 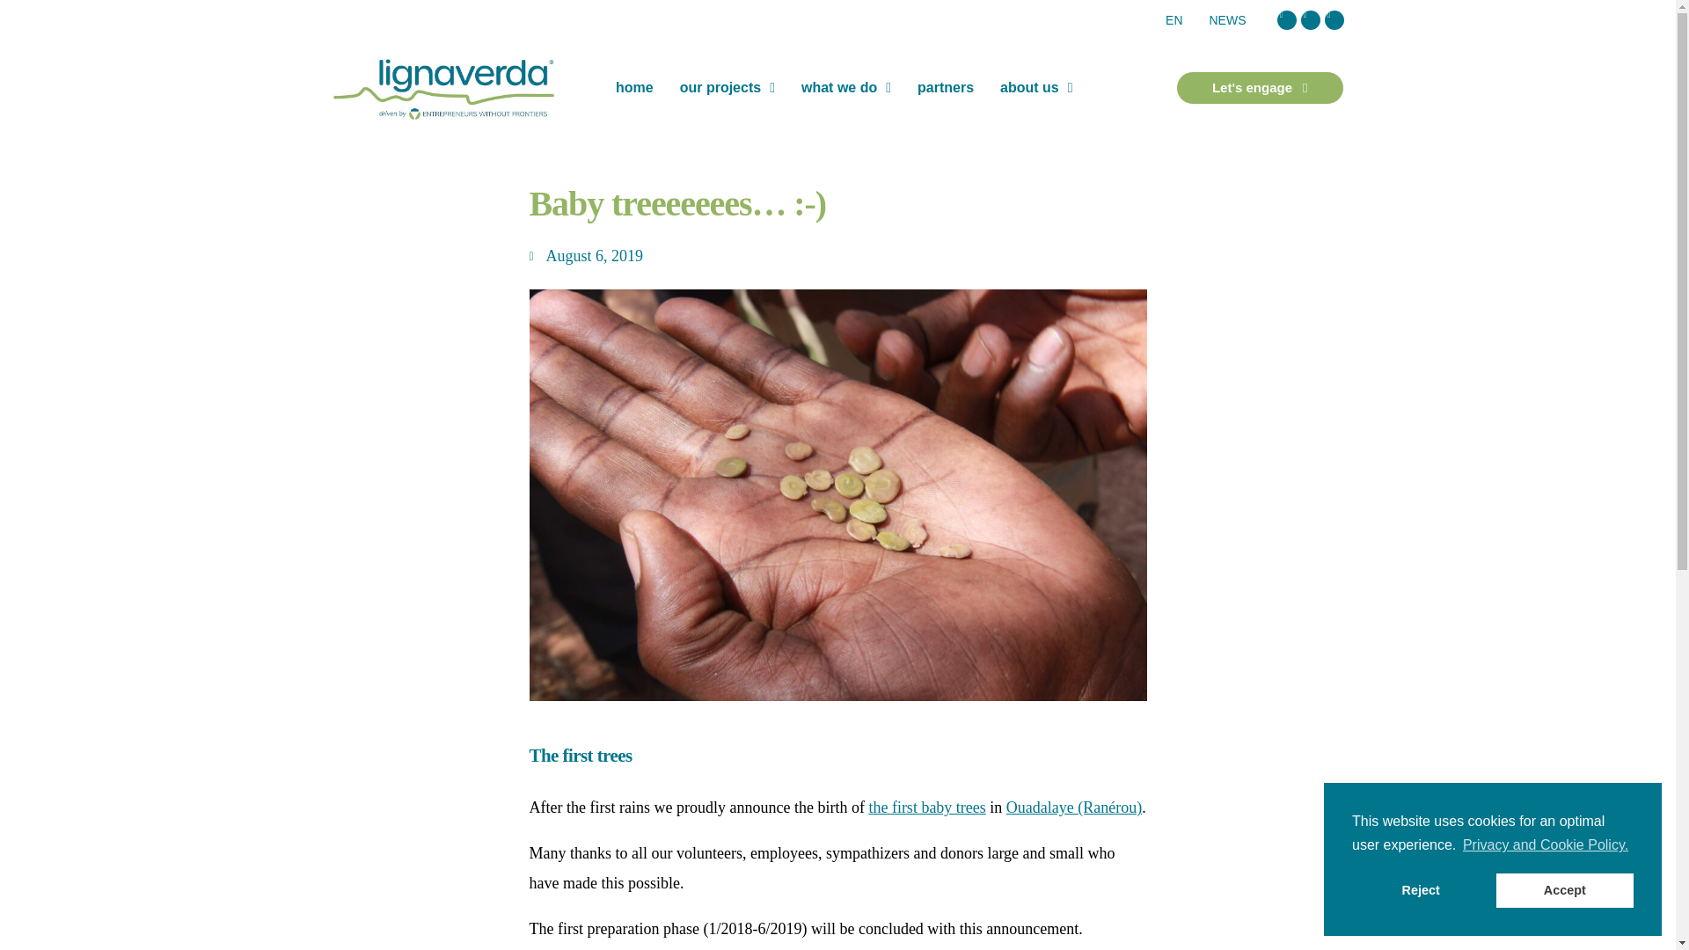 I want to click on what we do, so click(x=846, y=88).